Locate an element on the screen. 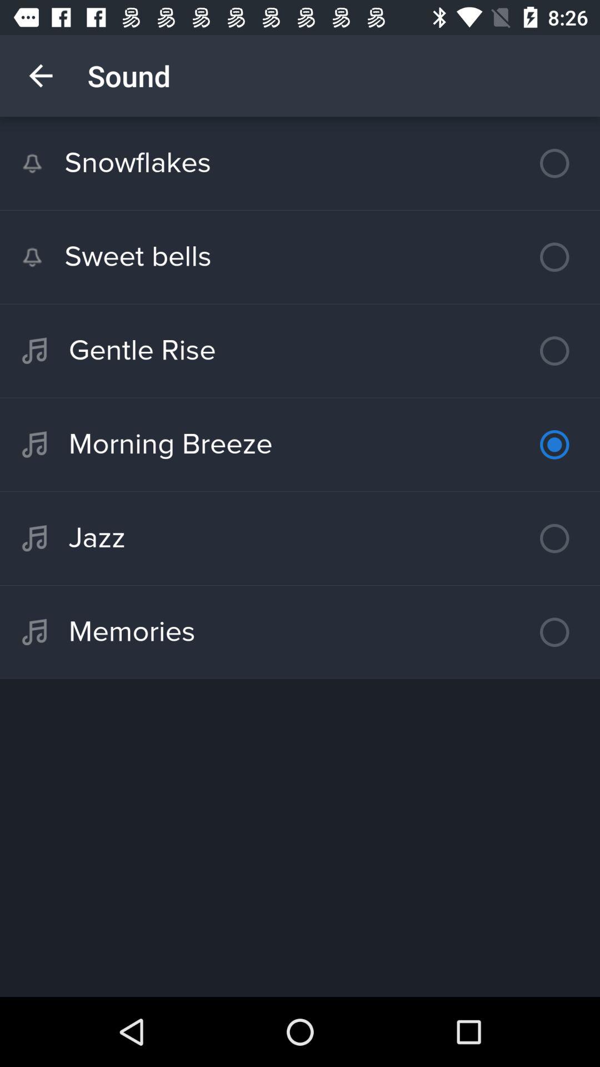  tap the morning breeze is located at coordinates (300, 445).